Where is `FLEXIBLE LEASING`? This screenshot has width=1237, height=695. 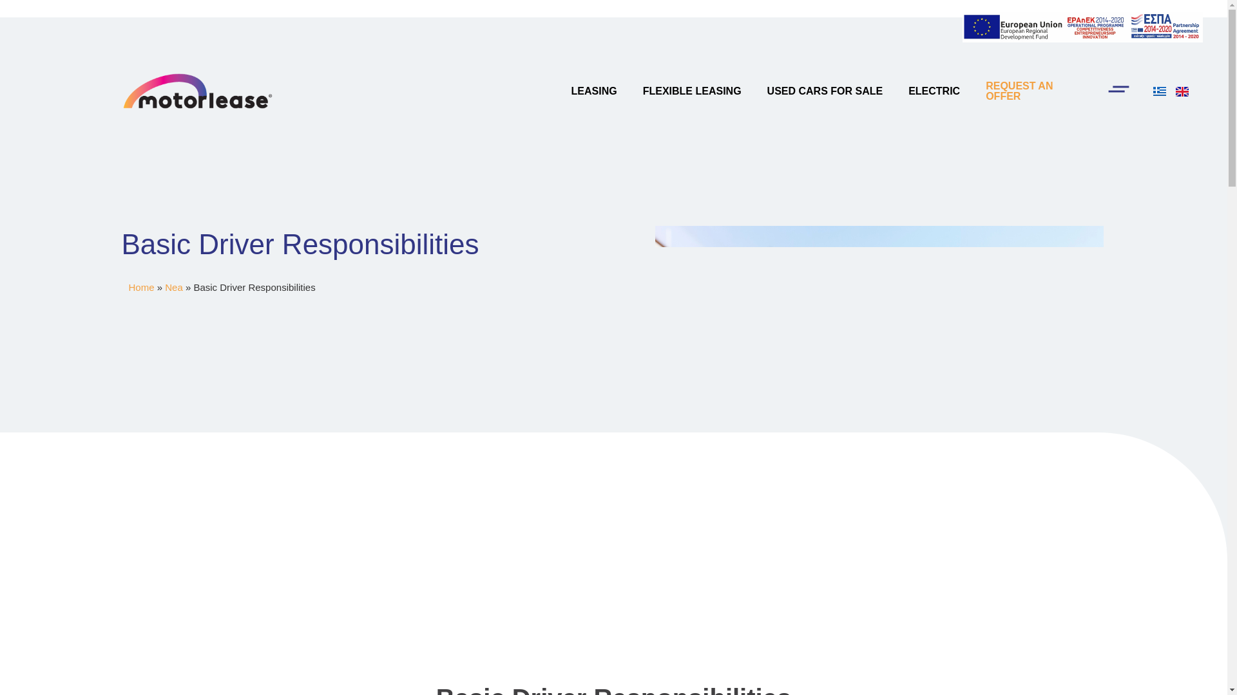
FLEXIBLE LEASING is located at coordinates (692, 91).